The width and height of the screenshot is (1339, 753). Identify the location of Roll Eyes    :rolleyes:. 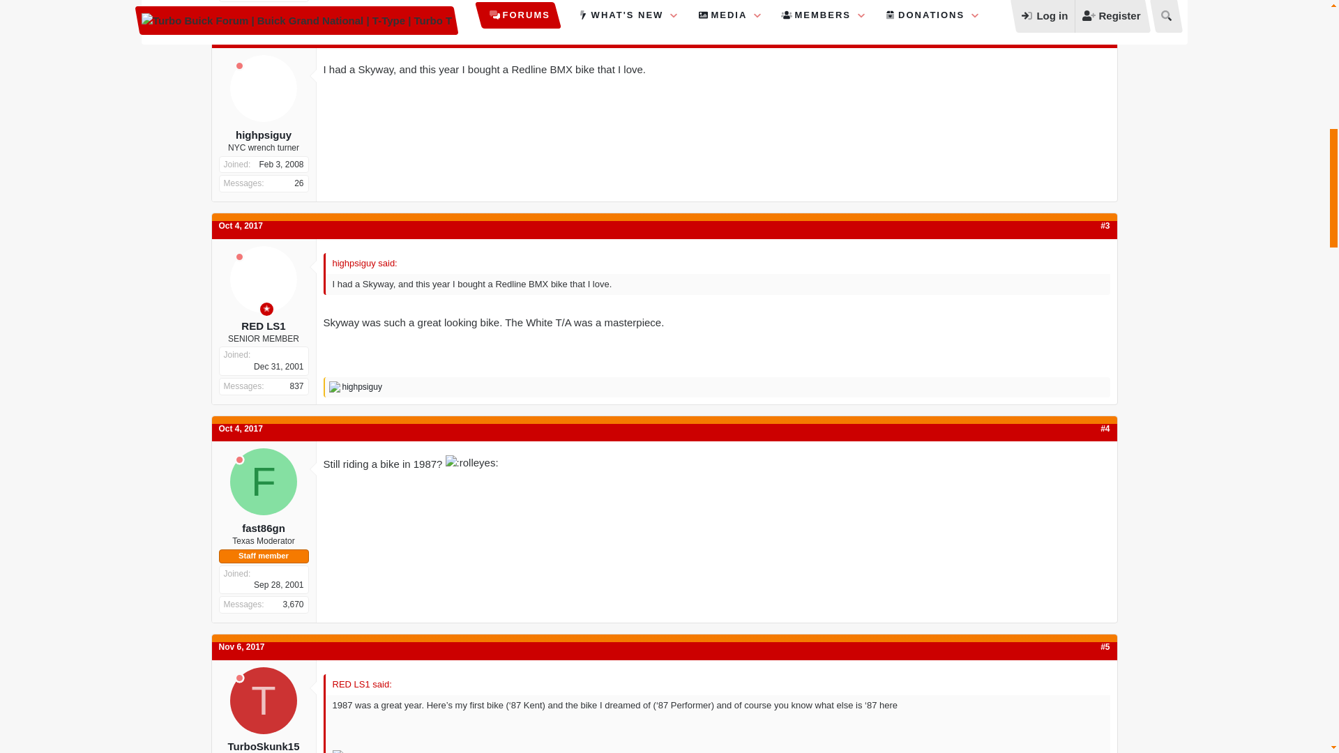
(471, 462).